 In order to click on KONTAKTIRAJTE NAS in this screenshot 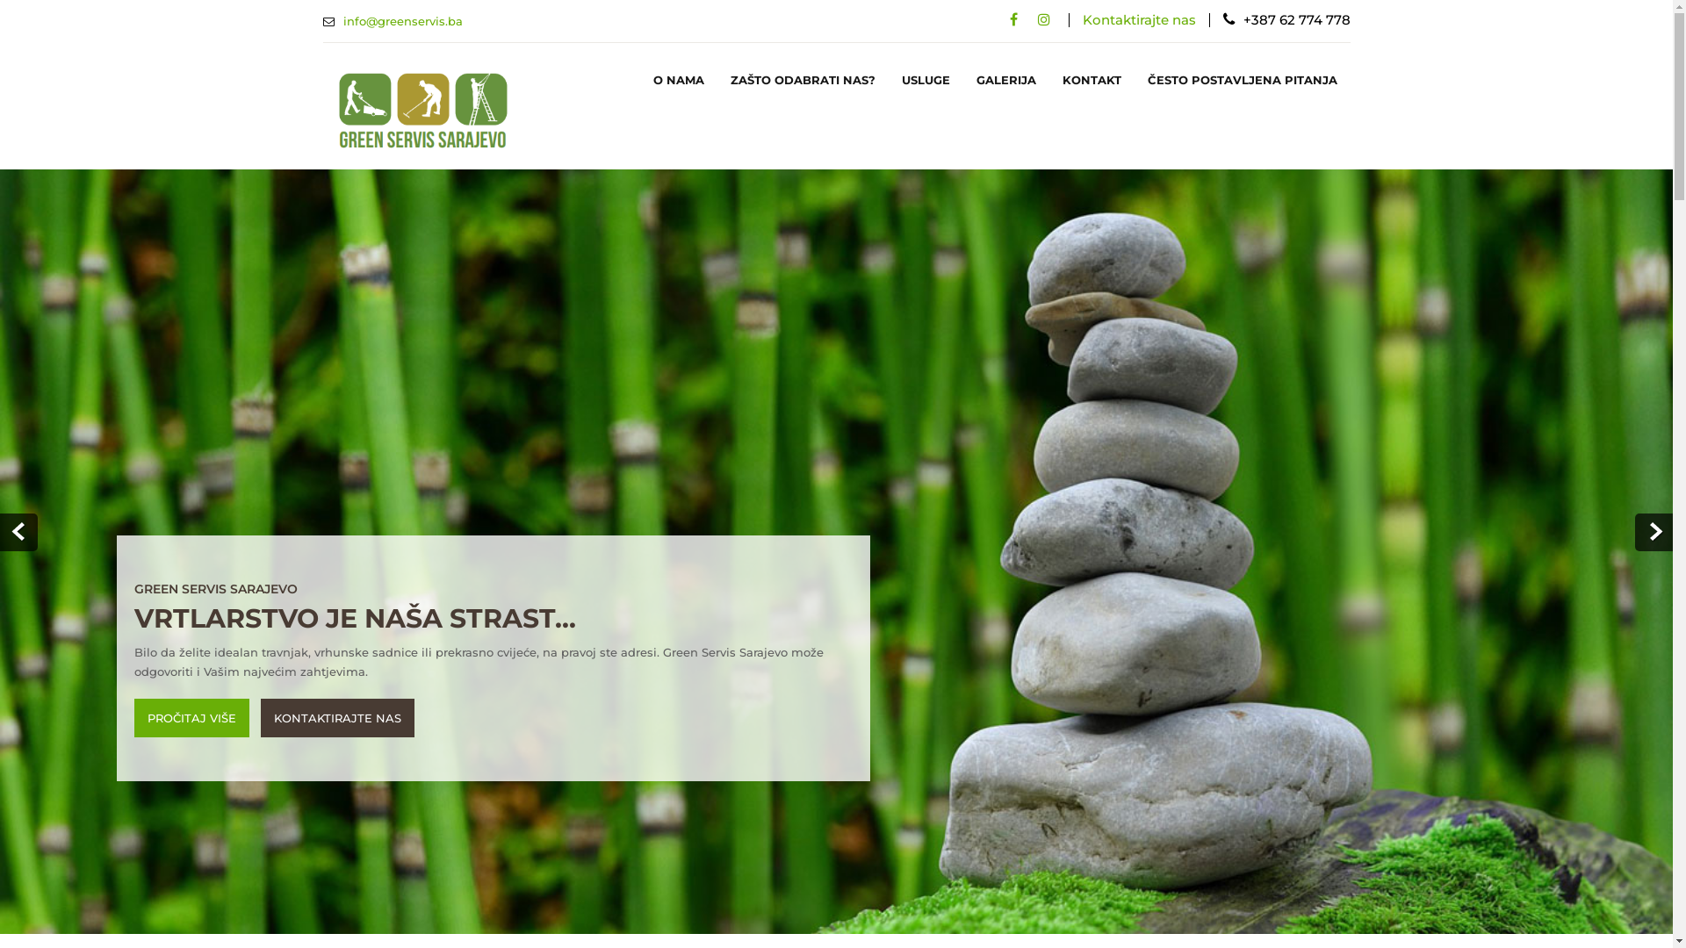, I will do `click(337, 718)`.